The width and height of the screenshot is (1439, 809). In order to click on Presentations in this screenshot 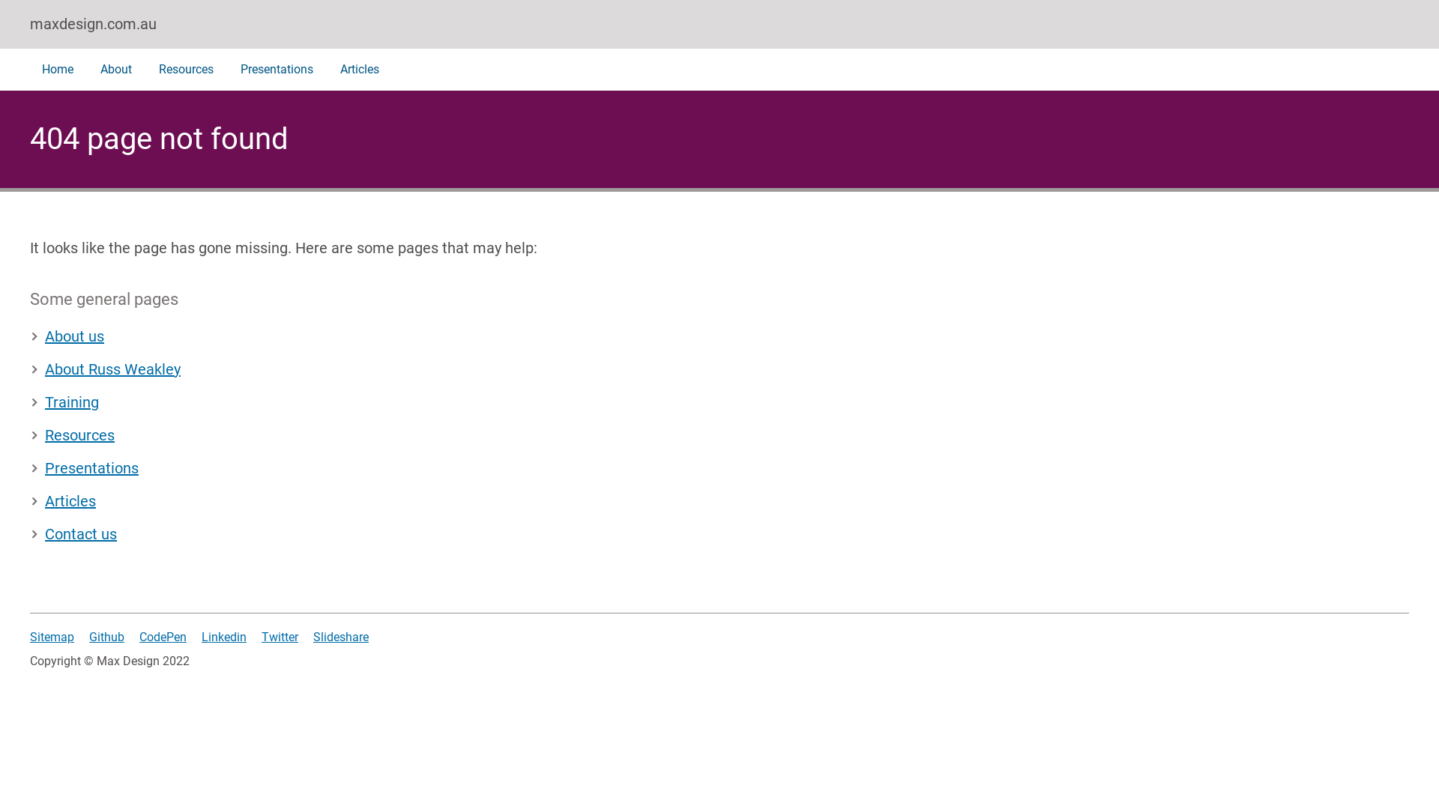, I will do `click(84, 468)`.